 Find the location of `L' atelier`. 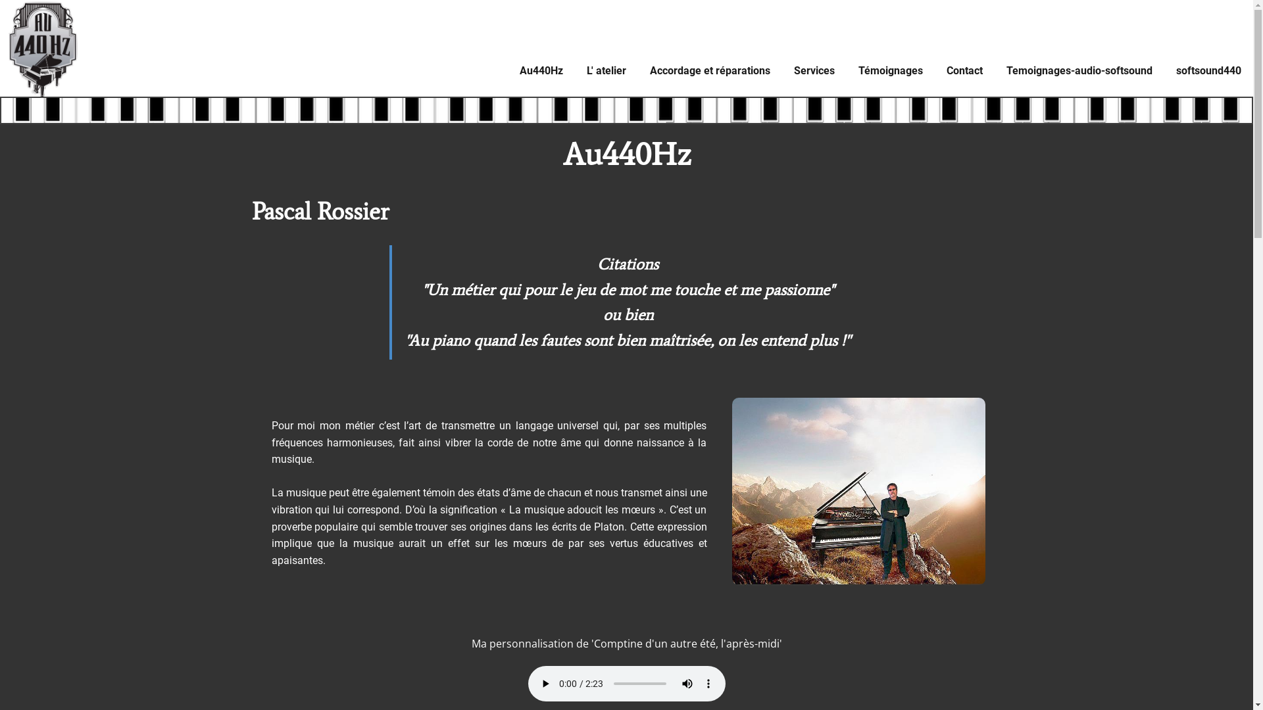

L' atelier is located at coordinates (607, 71).